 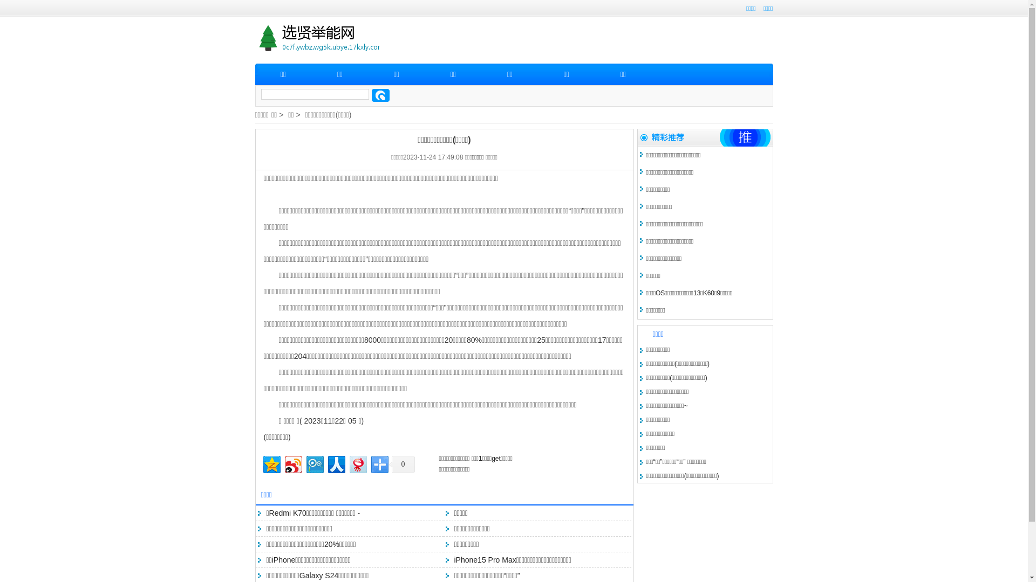 I want to click on search, so click(x=380, y=95).